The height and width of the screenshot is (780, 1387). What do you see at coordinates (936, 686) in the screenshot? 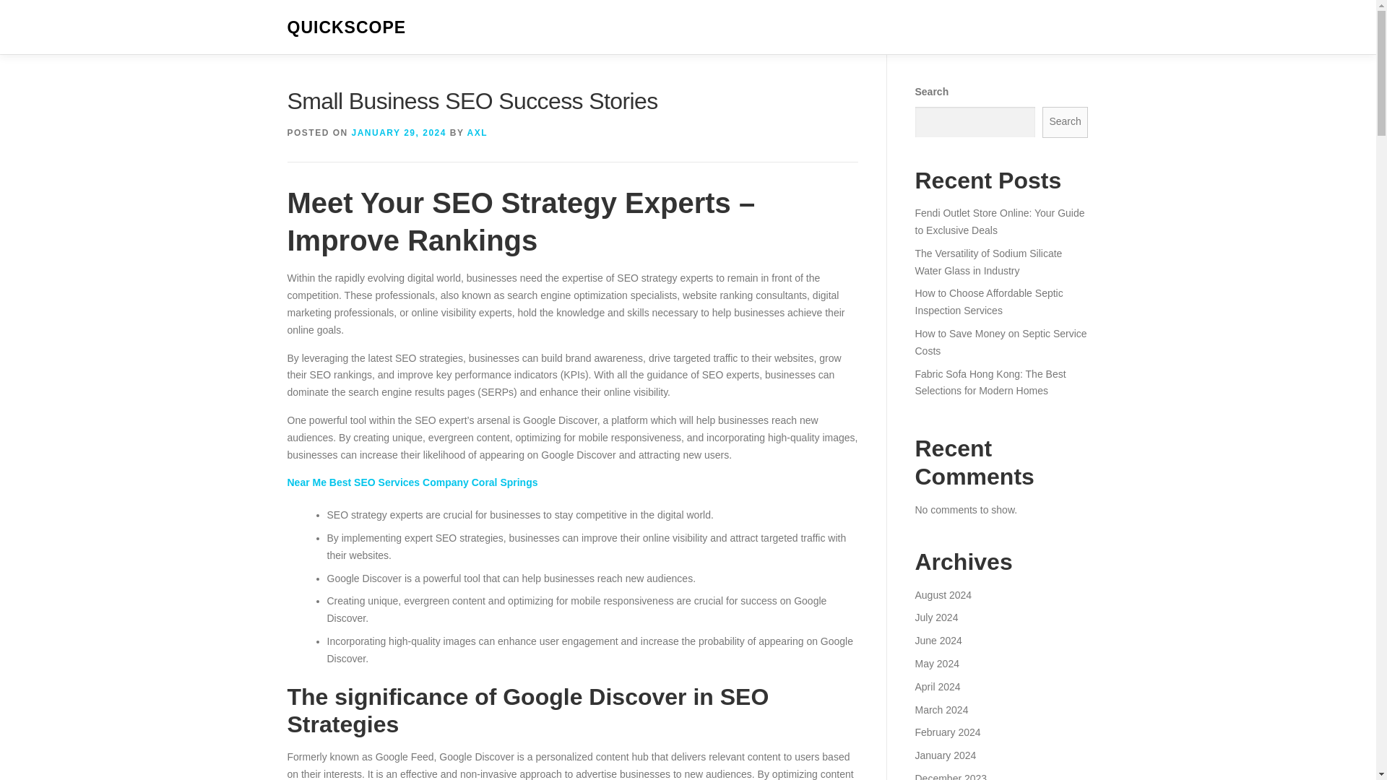
I see `April 2024` at bounding box center [936, 686].